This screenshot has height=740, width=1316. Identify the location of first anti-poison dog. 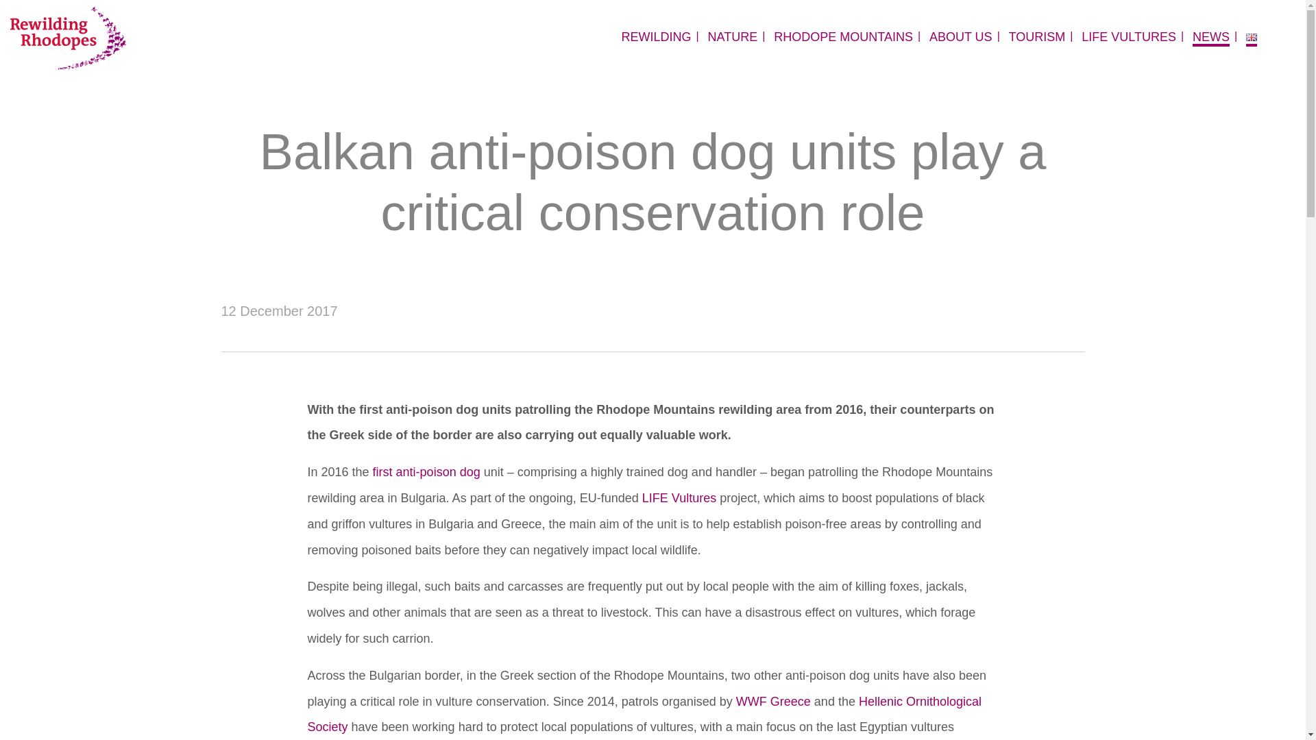
(426, 471).